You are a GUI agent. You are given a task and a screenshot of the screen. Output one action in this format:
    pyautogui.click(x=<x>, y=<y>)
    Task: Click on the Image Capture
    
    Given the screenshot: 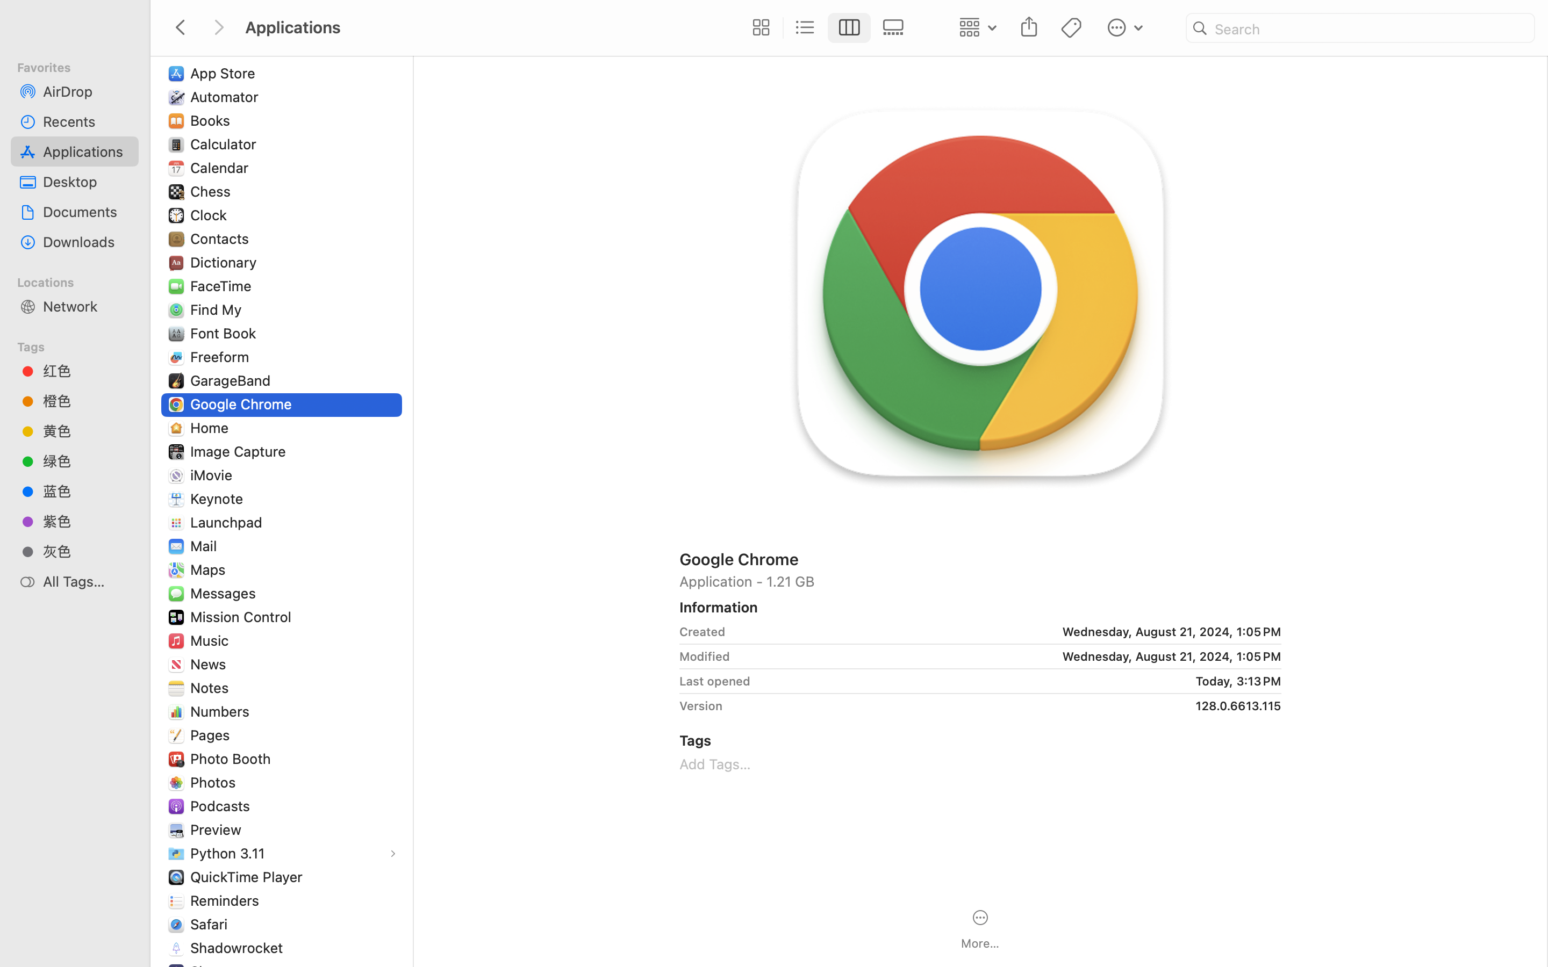 What is the action you would take?
    pyautogui.click(x=240, y=451)
    